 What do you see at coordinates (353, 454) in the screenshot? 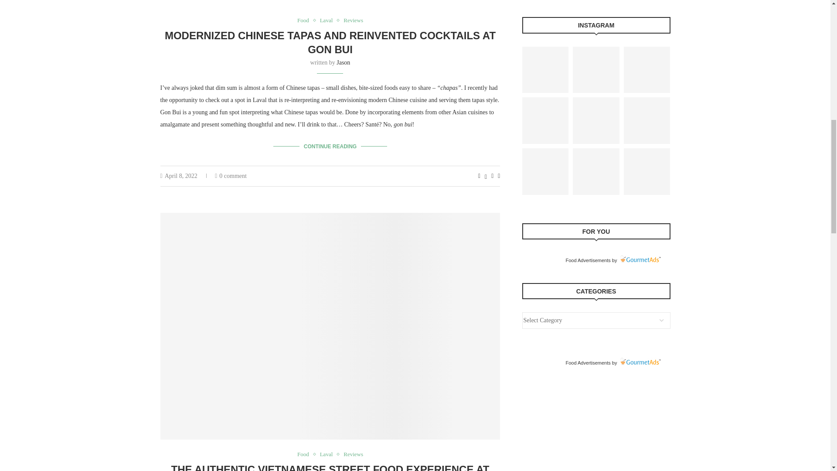
I see `Reviews` at bounding box center [353, 454].